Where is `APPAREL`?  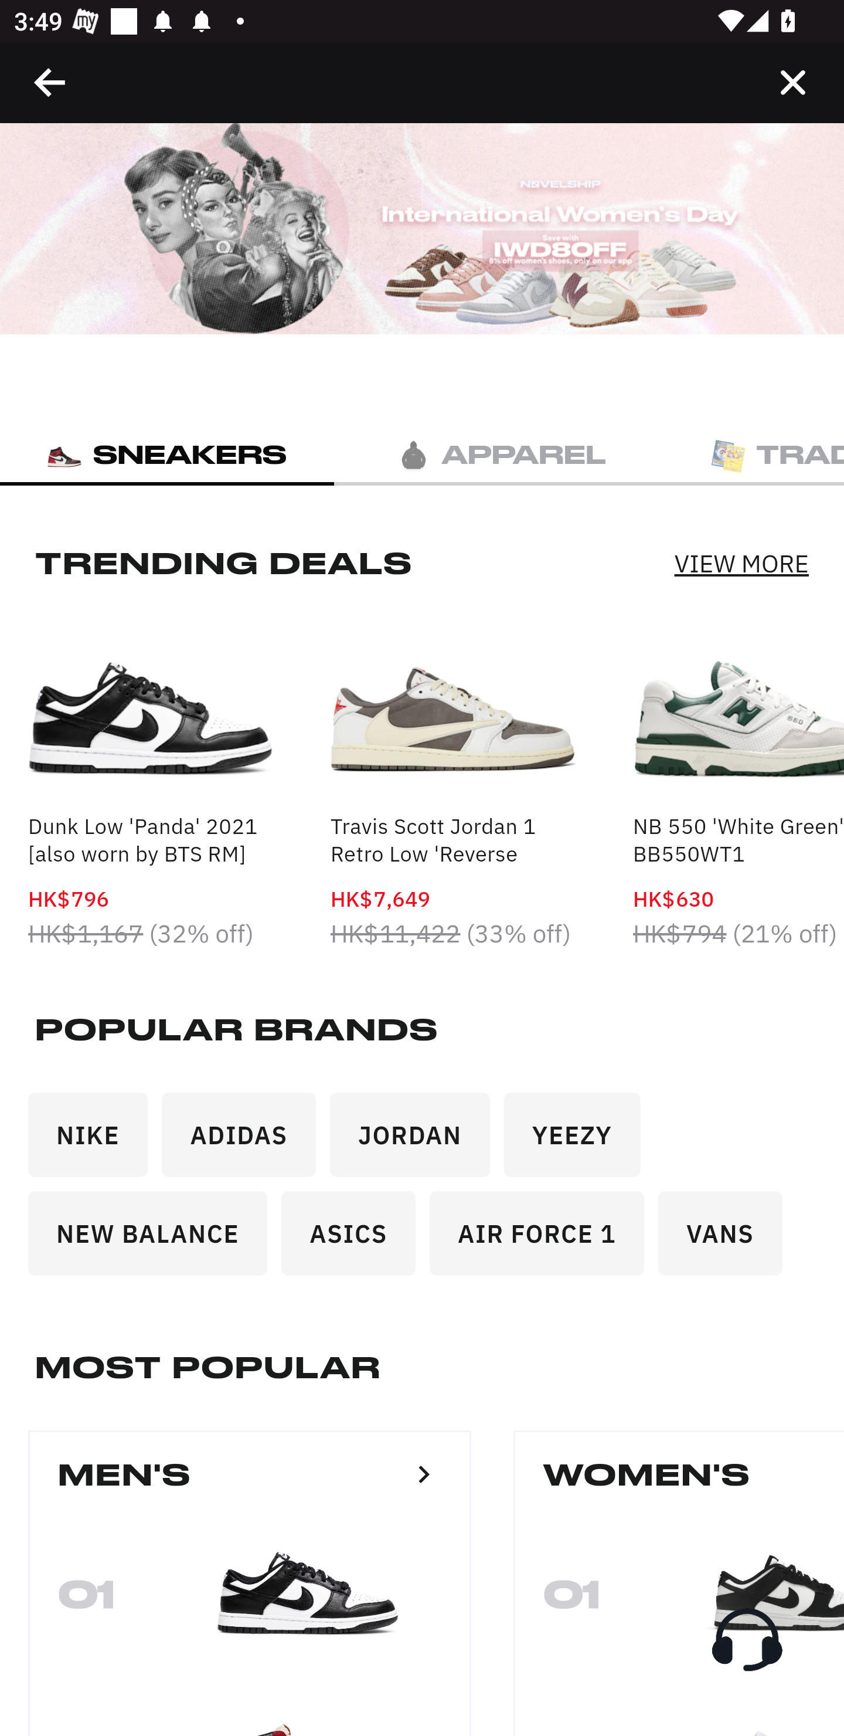
APPAREL is located at coordinates (501, 454).